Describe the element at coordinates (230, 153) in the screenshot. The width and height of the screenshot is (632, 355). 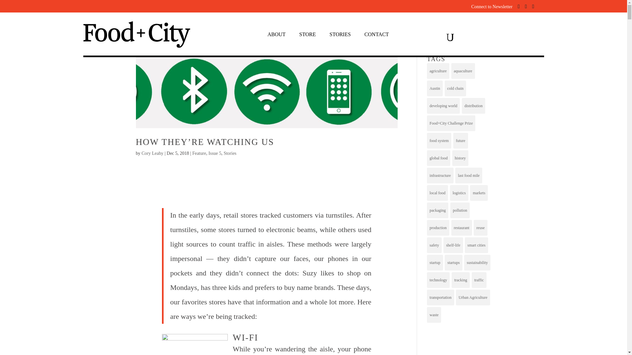
I see `Stories` at that location.